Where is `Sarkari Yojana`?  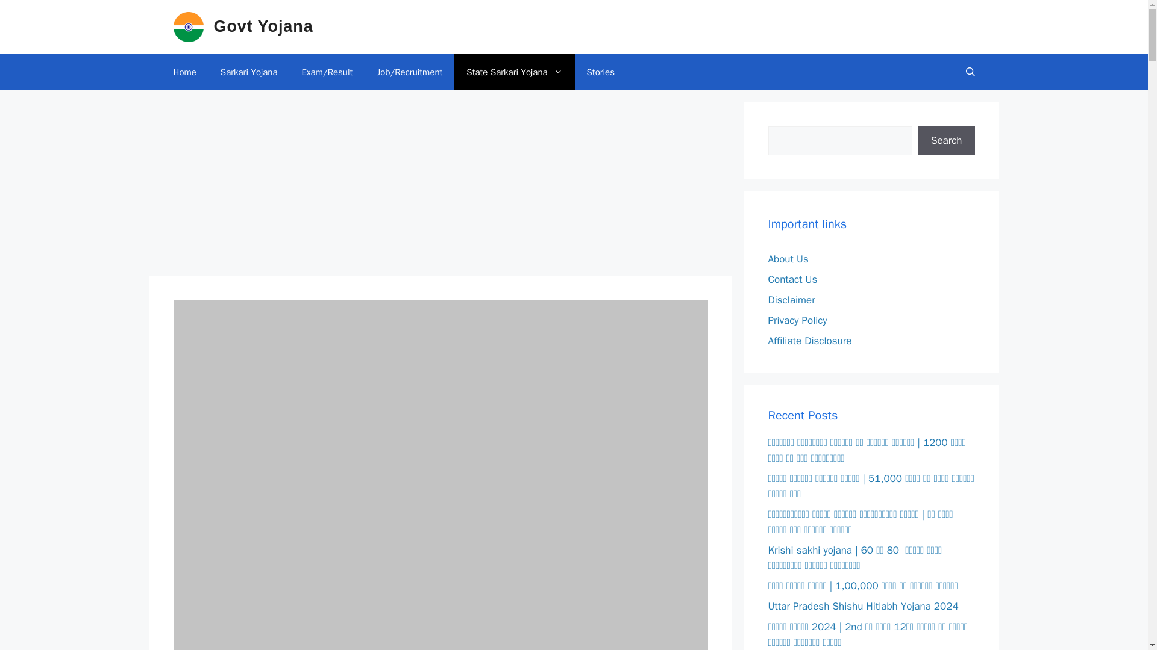 Sarkari Yojana is located at coordinates (249, 72).